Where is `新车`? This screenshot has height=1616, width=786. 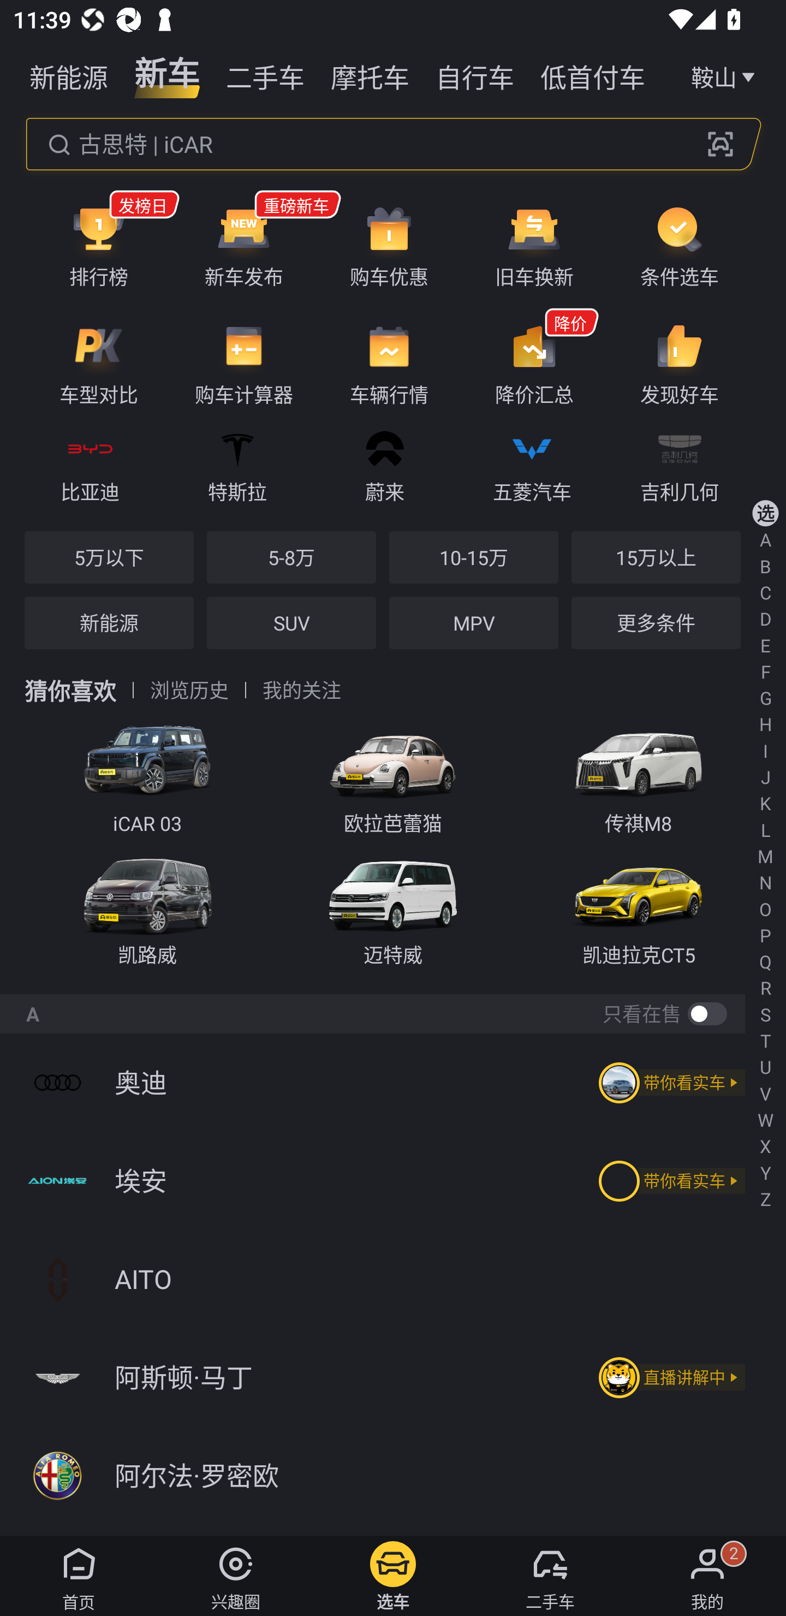 新车 is located at coordinates (167, 75).